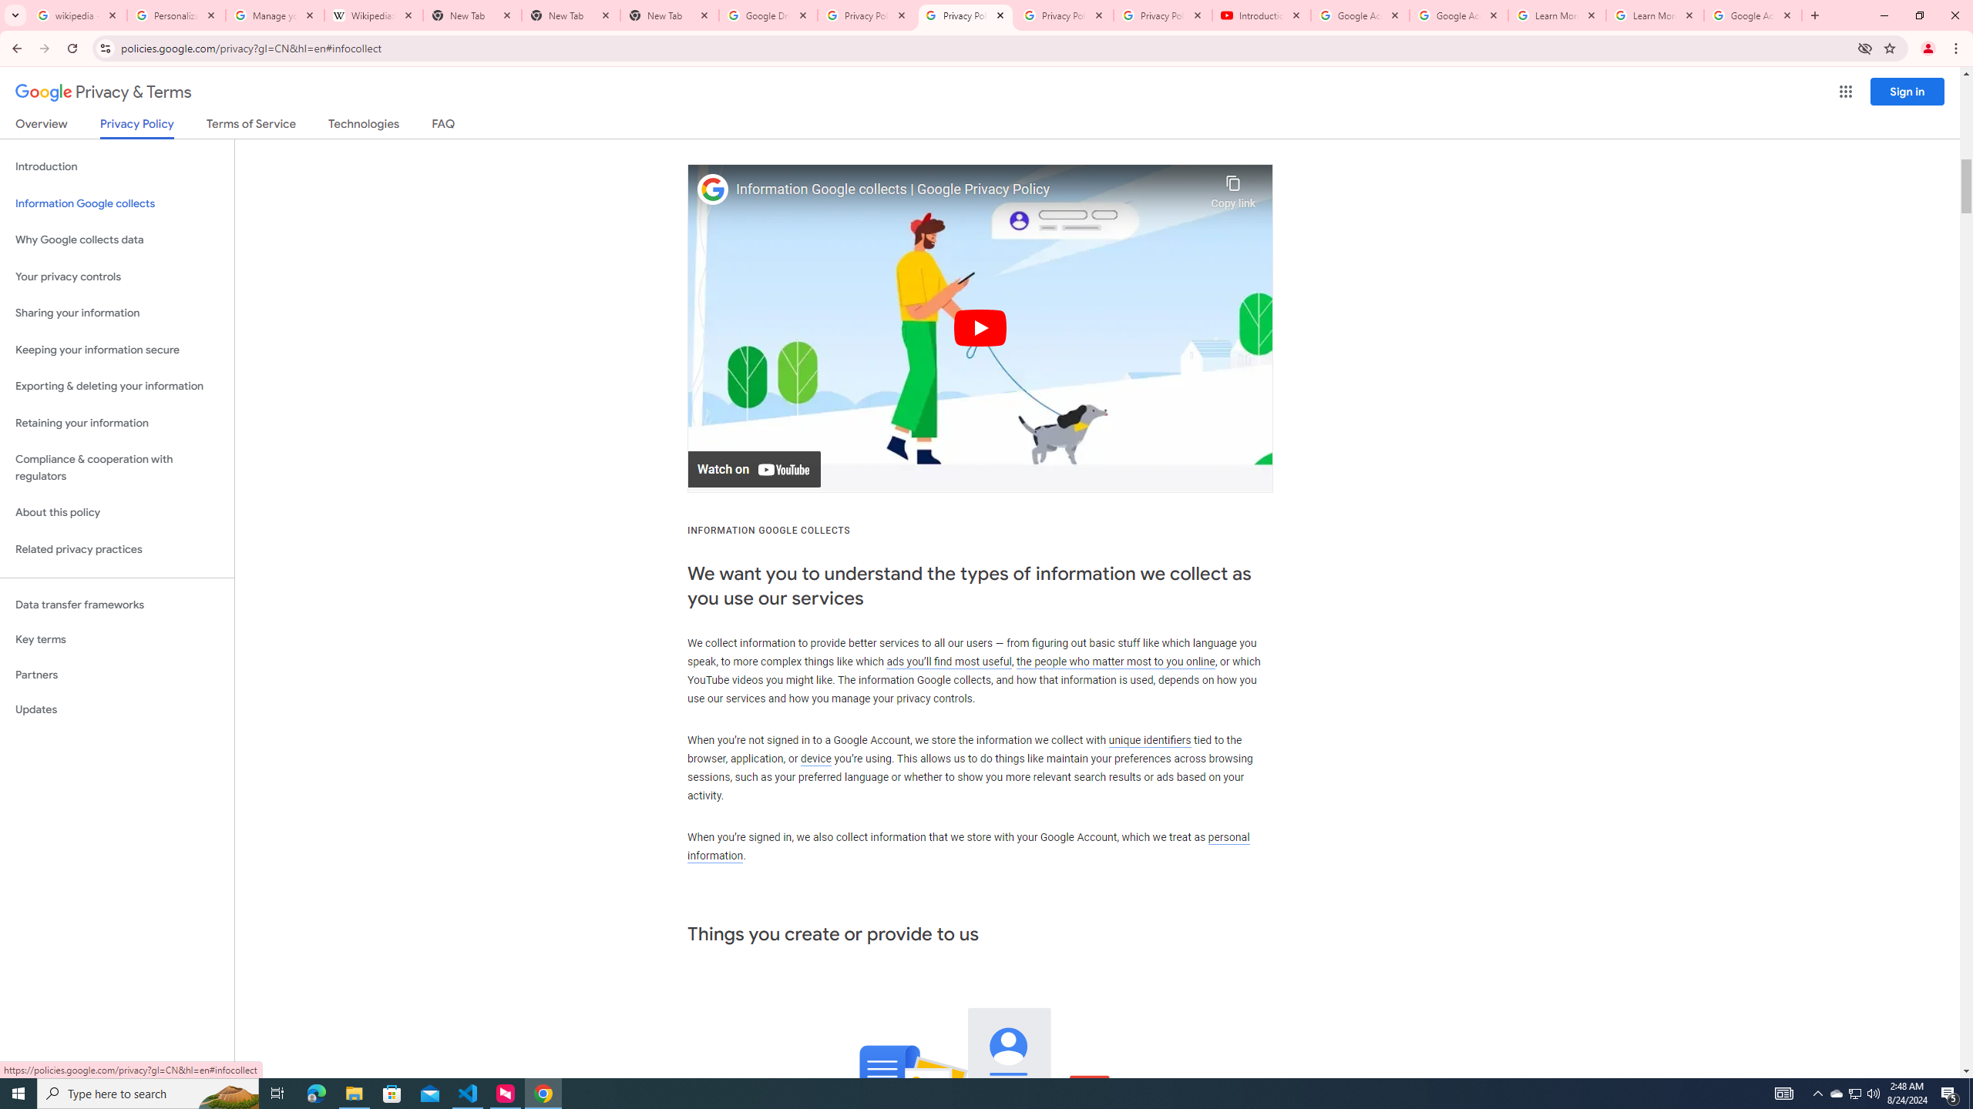  I want to click on Related privacy practices, so click(117, 549).